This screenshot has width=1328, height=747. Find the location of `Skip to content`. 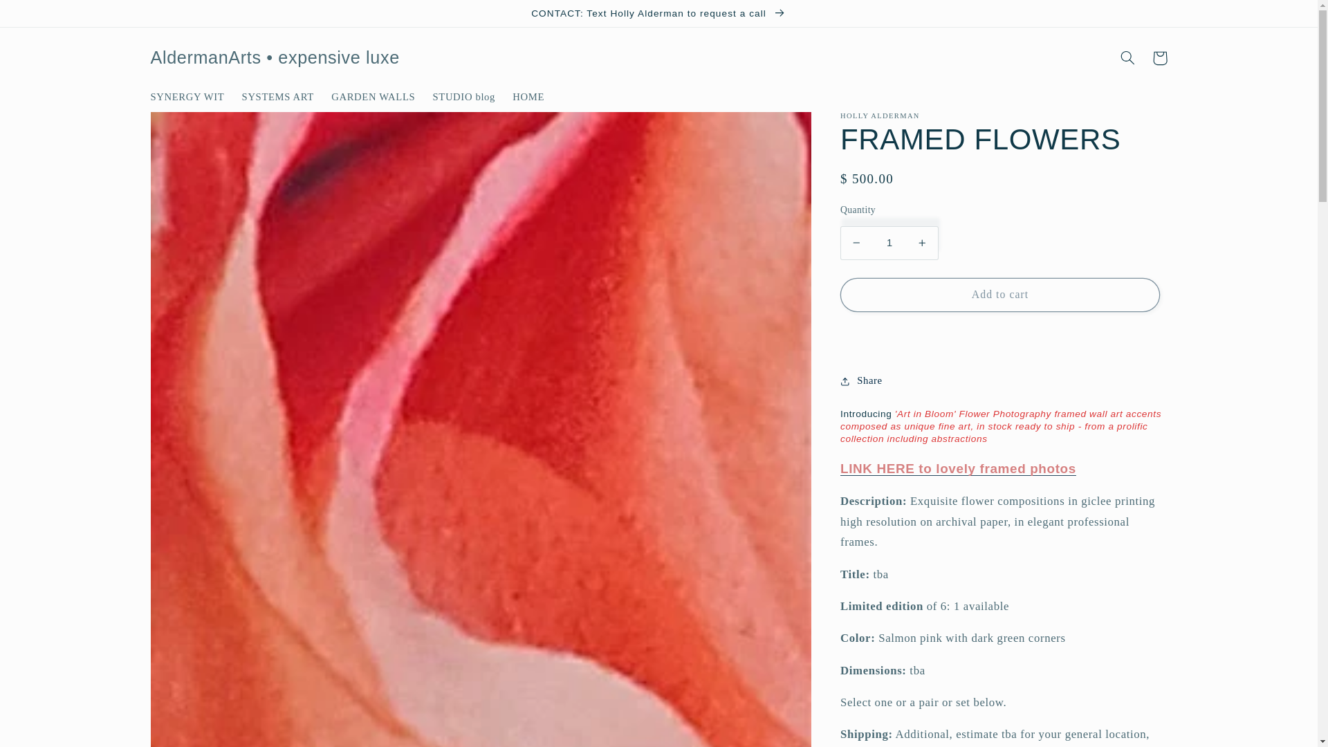

Skip to content is located at coordinates (44, 17).